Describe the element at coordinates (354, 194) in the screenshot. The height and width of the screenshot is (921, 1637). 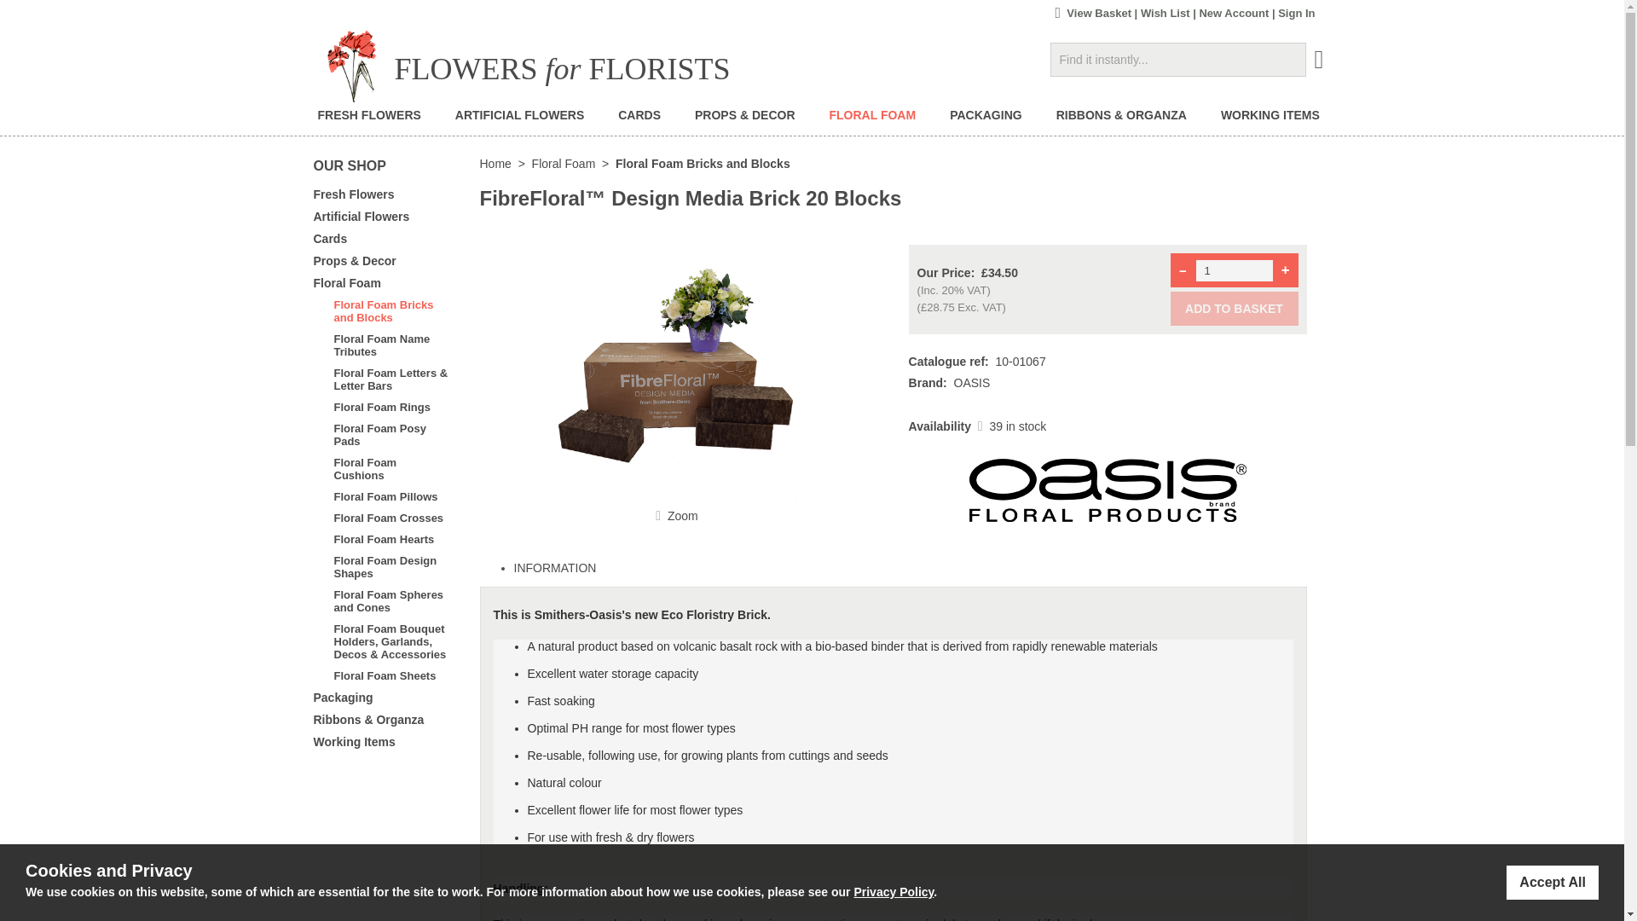
I see `Fresh Flowers` at that location.